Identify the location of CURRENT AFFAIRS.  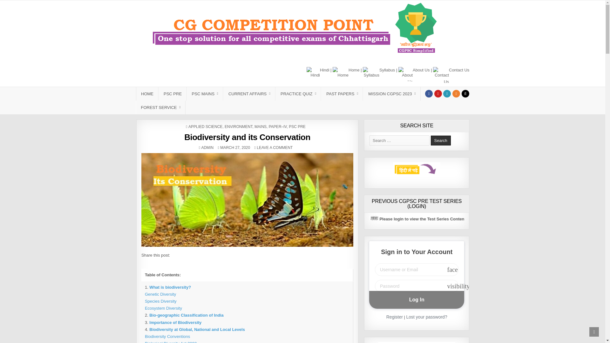
(249, 94).